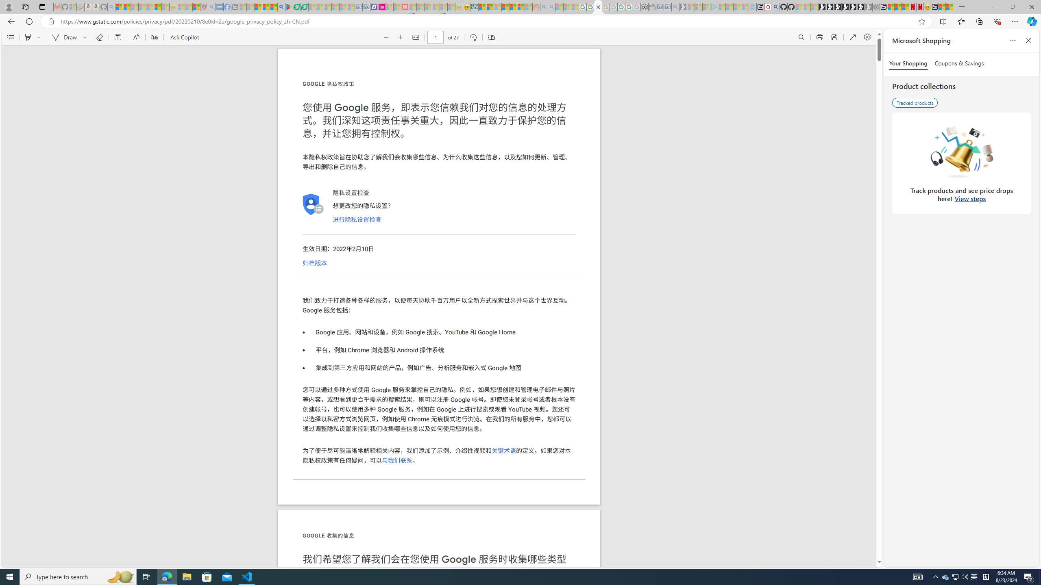 This screenshot has height=585, width=1041. Describe the element at coordinates (184, 37) in the screenshot. I see `Ask Copilot` at that location.